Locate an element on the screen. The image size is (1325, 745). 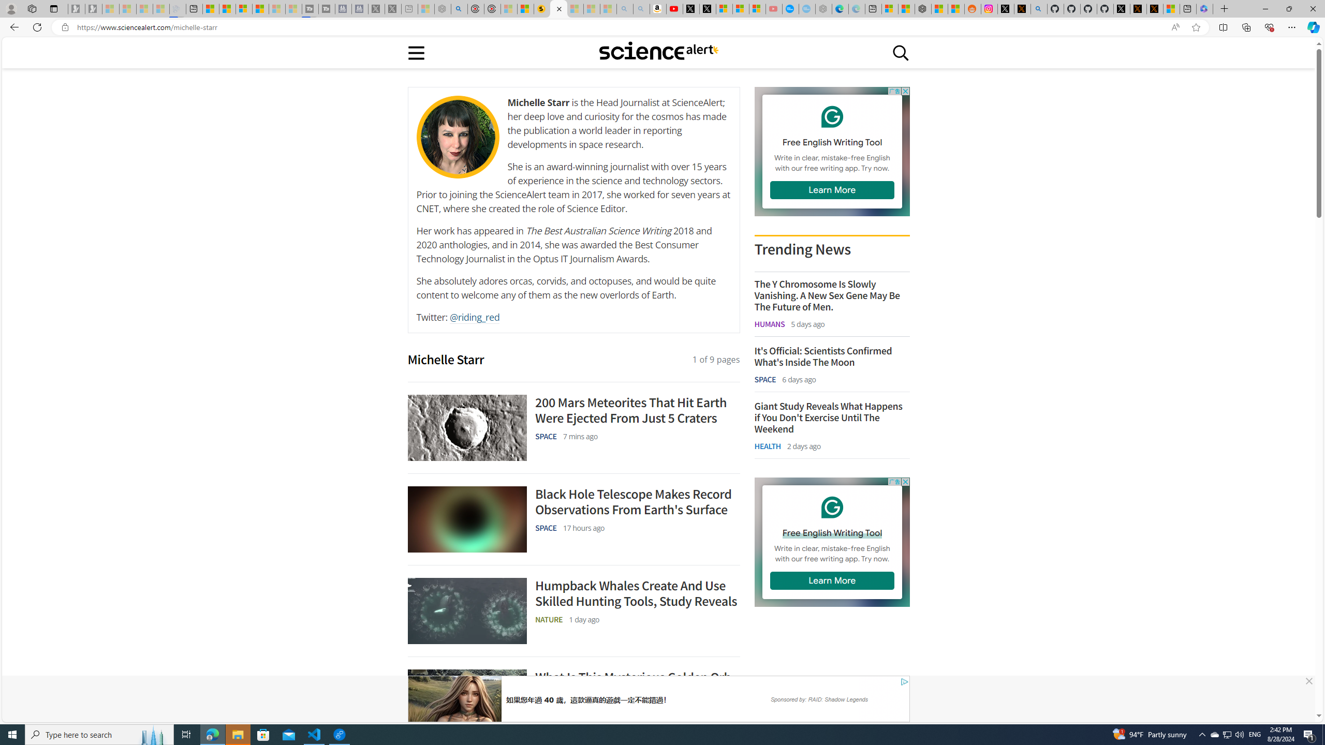
@riding_red is located at coordinates (474, 317).